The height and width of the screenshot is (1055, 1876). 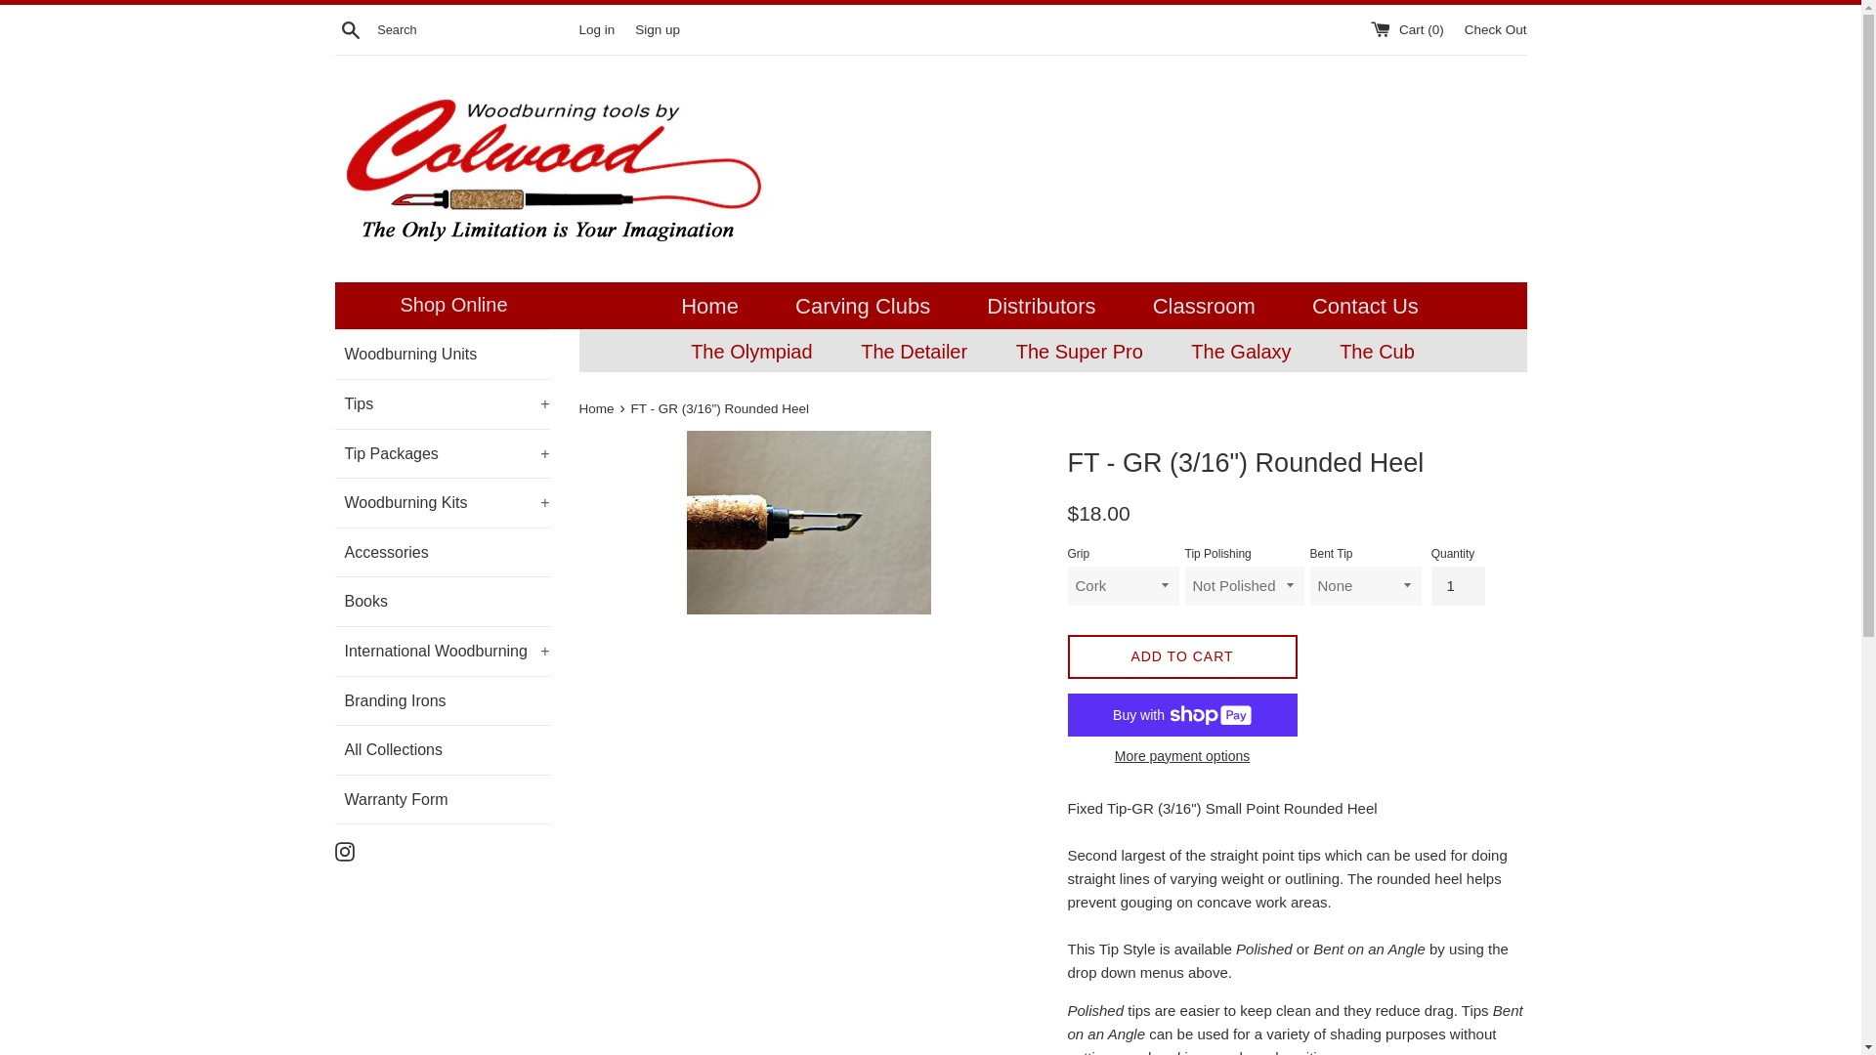 What do you see at coordinates (453, 304) in the screenshot?
I see `Shop Online` at bounding box center [453, 304].